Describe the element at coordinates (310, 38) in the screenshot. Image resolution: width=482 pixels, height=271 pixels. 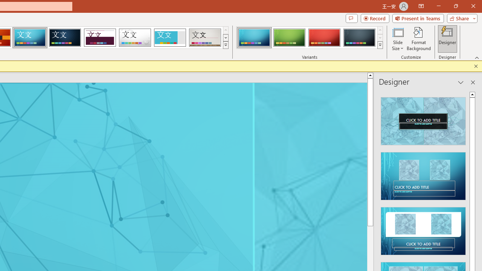
I see `AutomationID: ThemeVariantsGallery` at that location.